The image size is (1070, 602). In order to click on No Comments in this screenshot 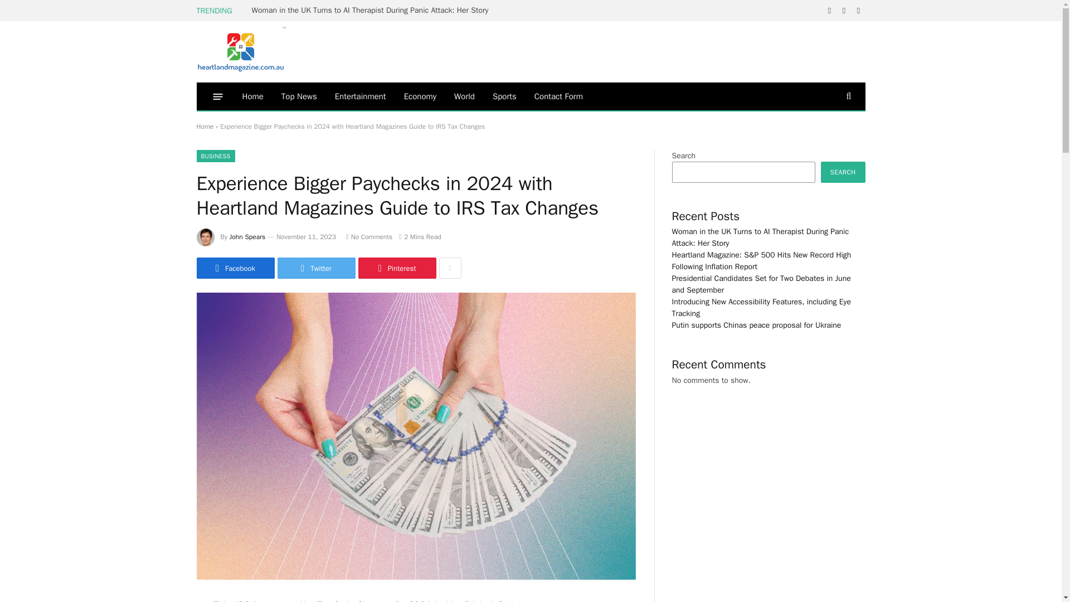, I will do `click(369, 236)`.